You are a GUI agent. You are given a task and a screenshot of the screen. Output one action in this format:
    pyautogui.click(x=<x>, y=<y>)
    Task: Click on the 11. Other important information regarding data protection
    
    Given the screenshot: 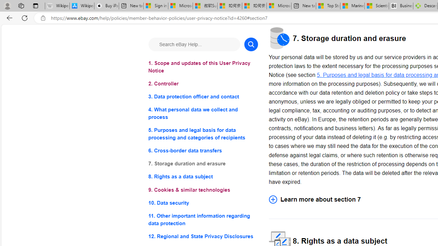 What is the action you would take?
    pyautogui.click(x=203, y=219)
    